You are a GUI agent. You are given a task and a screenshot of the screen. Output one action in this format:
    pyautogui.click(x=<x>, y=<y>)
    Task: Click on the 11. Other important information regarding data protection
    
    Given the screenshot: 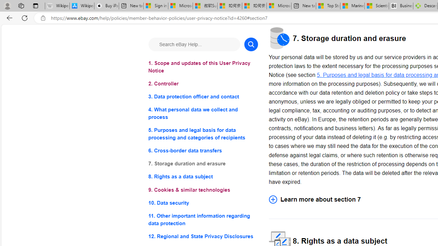 What is the action you would take?
    pyautogui.click(x=203, y=219)
    